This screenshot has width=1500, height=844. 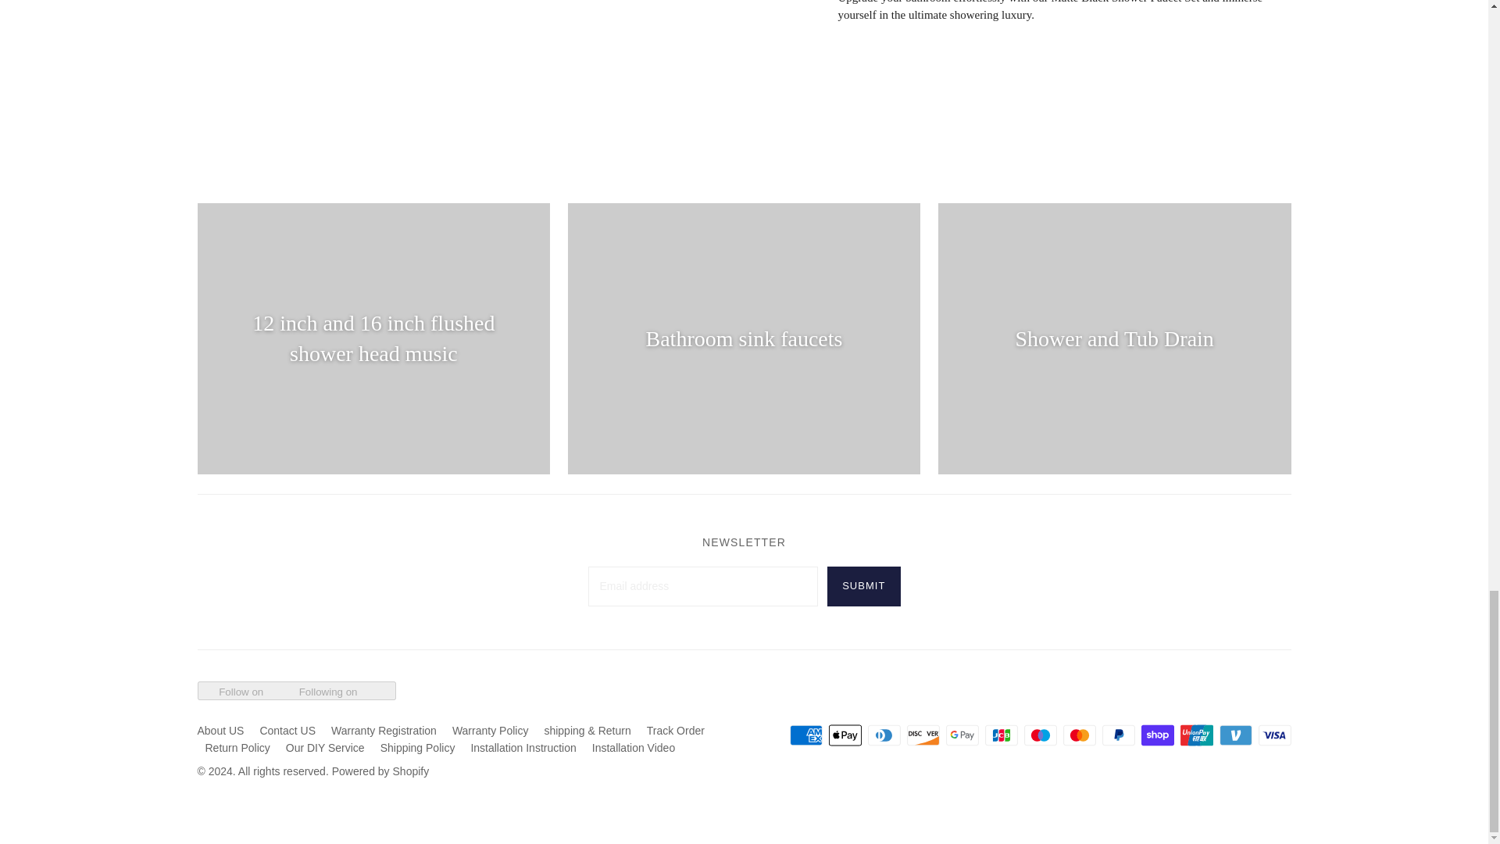 What do you see at coordinates (1273, 735) in the screenshot?
I see `Visa` at bounding box center [1273, 735].